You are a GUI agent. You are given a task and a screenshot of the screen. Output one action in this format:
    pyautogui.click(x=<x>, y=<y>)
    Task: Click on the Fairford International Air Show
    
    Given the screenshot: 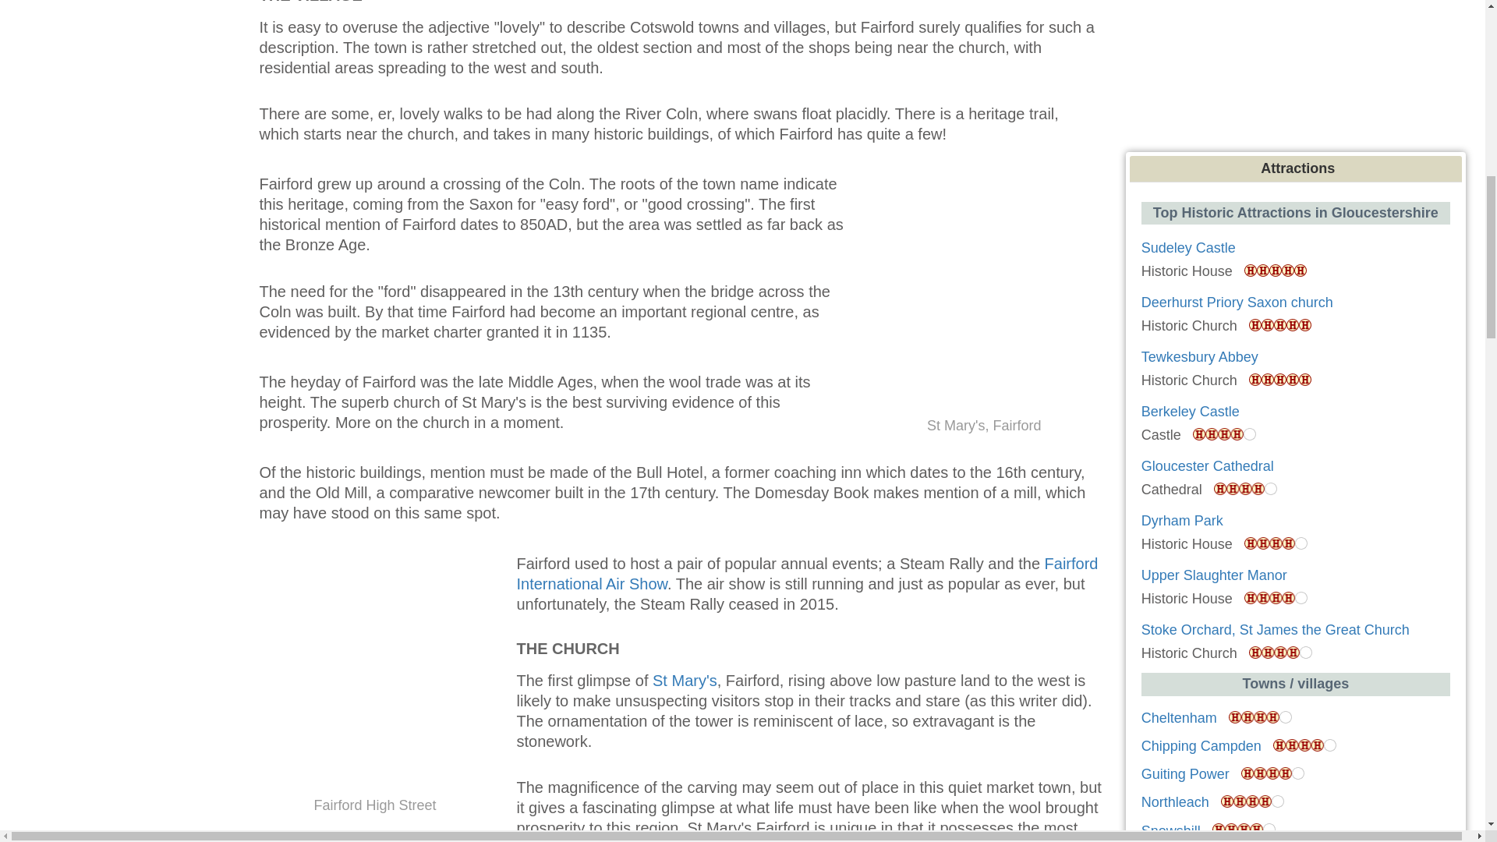 What is the action you would take?
    pyautogui.click(x=806, y=574)
    